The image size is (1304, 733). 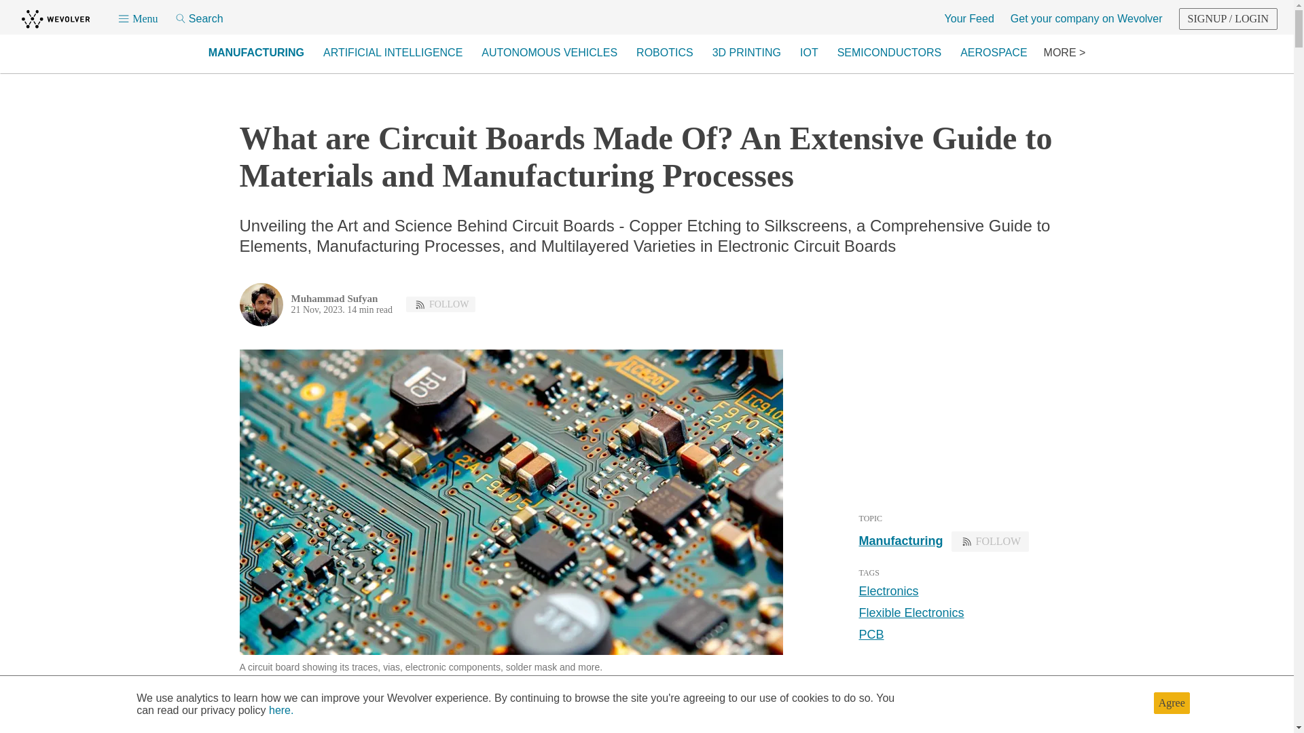 What do you see at coordinates (968, 19) in the screenshot?
I see `Your Feed` at bounding box center [968, 19].